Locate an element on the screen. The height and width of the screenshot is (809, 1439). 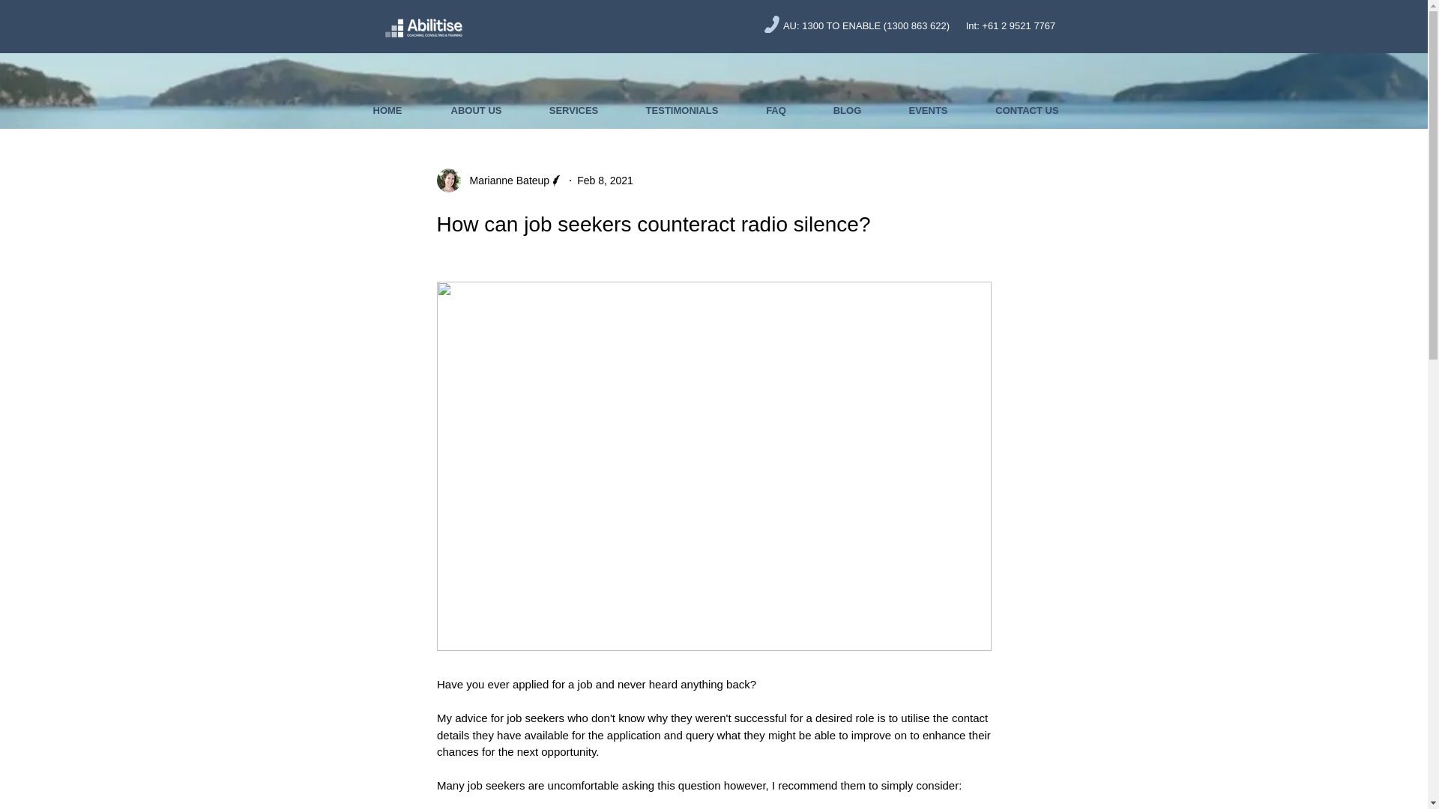
Abilitise-white-logo.png is located at coordinates (423, 25).